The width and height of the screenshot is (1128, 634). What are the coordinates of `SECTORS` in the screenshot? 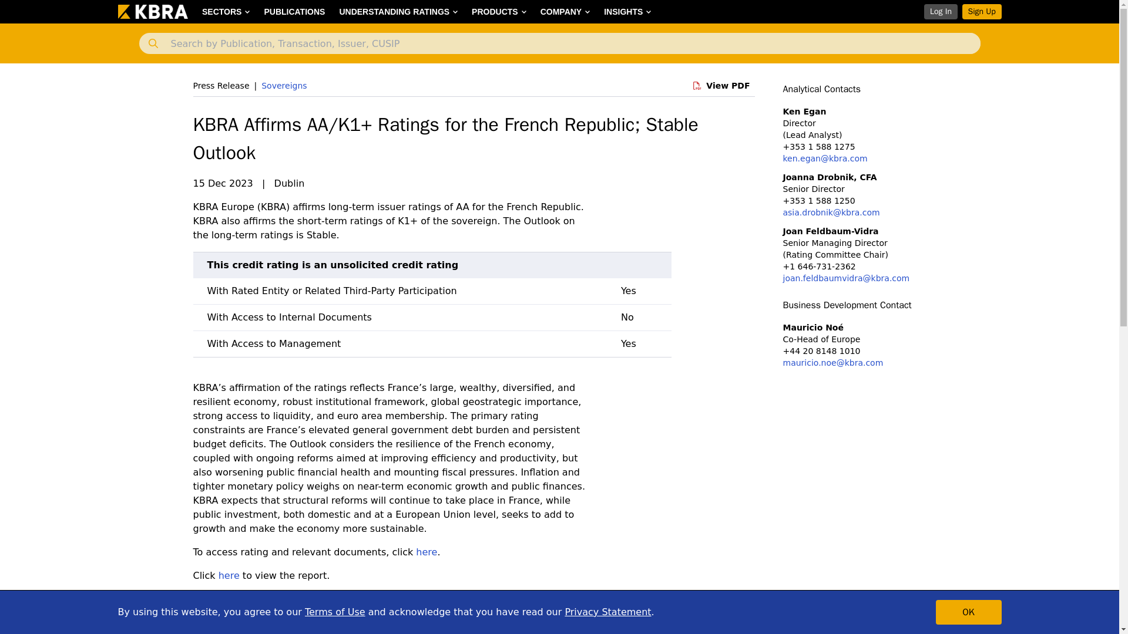 It's located at (226, 12).